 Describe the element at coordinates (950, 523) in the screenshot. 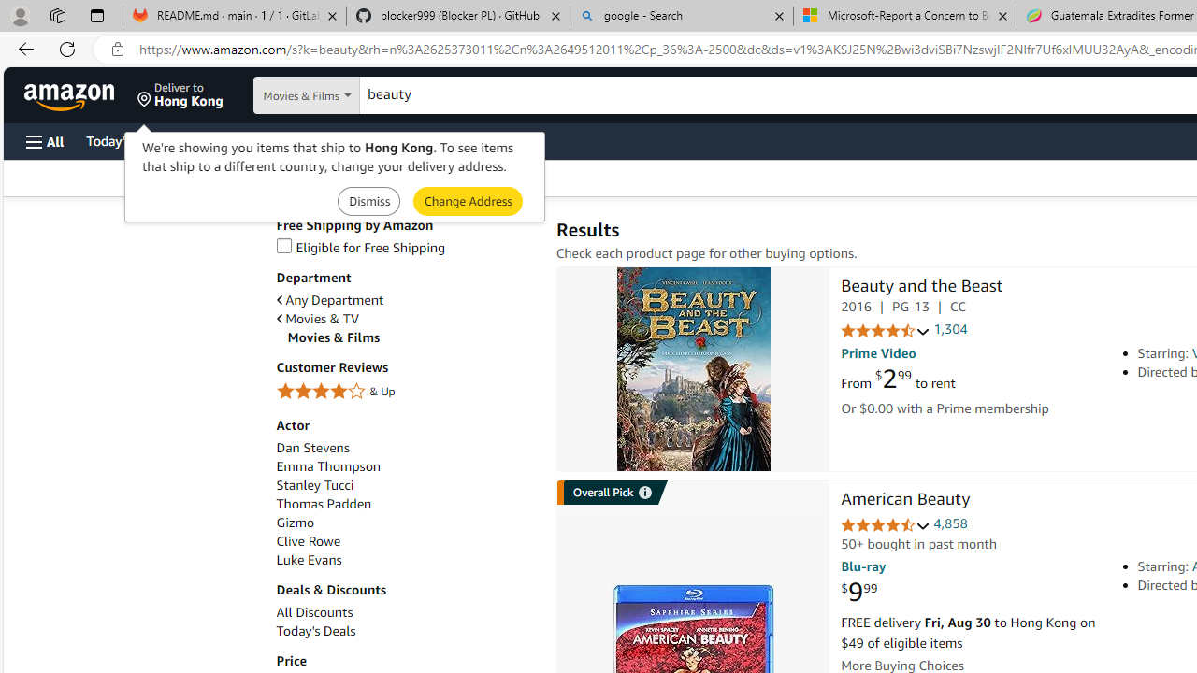

I see `4,858` at that location.